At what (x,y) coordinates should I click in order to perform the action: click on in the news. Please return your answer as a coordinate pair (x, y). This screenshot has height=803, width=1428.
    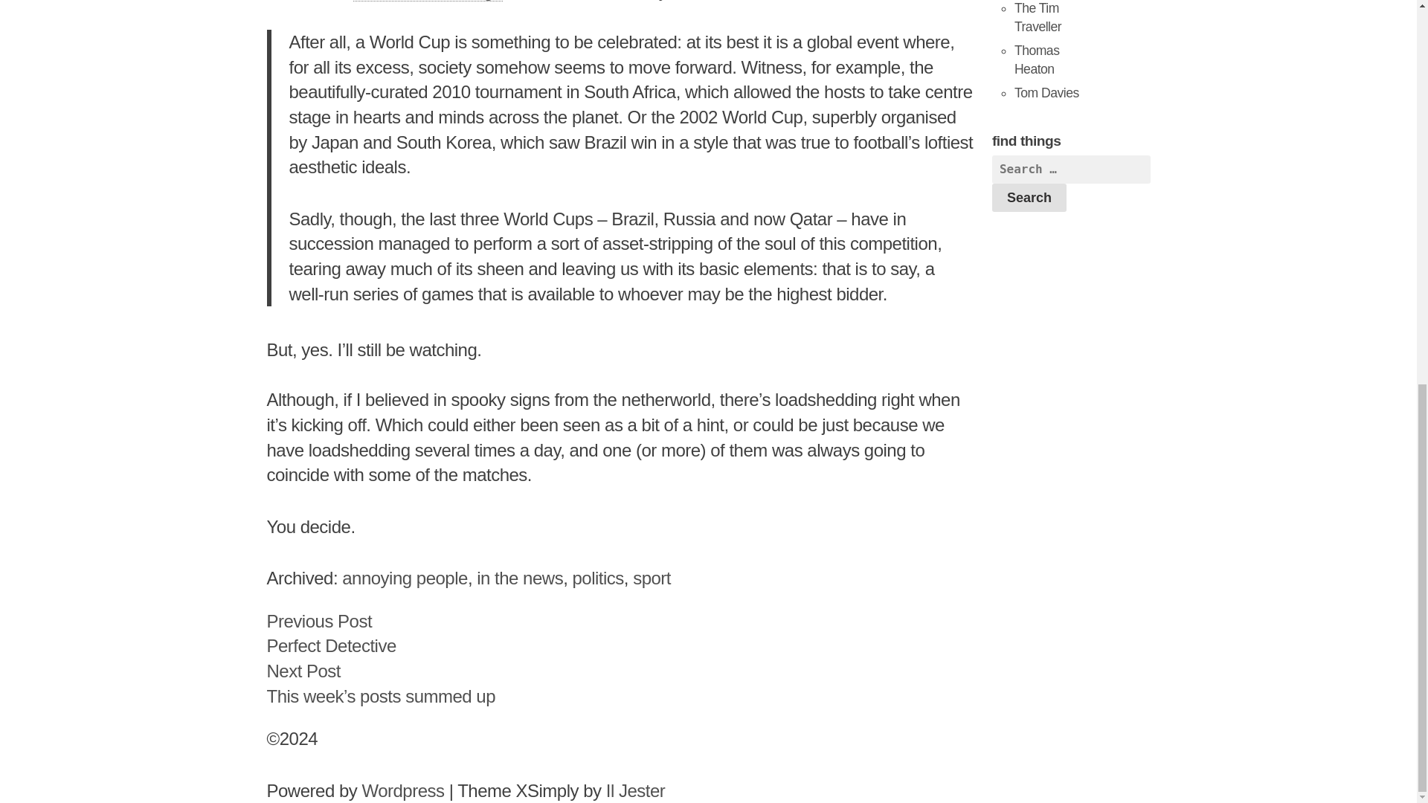
    Looking at the image, I should click on (519, 577).